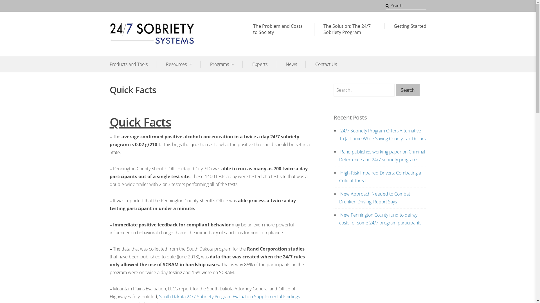 The height and width of the screenshot is (303, 540). Describe the element at coordinates (12, 6) in the screenshot. I see `Search` at that location.